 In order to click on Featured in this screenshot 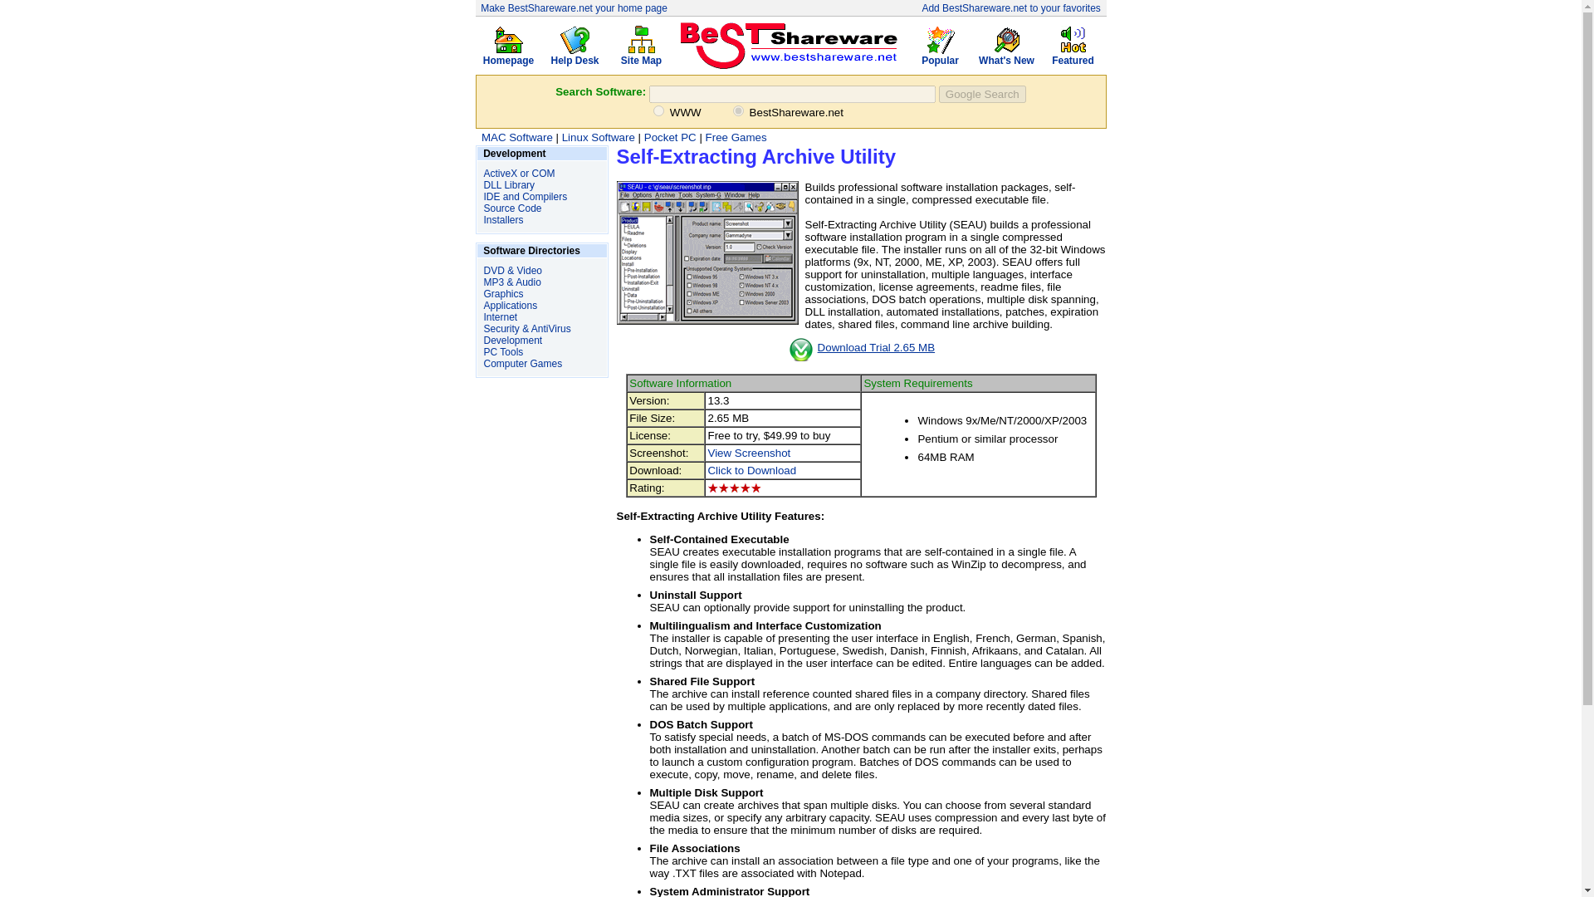, I will do `click(1073, 56)`.